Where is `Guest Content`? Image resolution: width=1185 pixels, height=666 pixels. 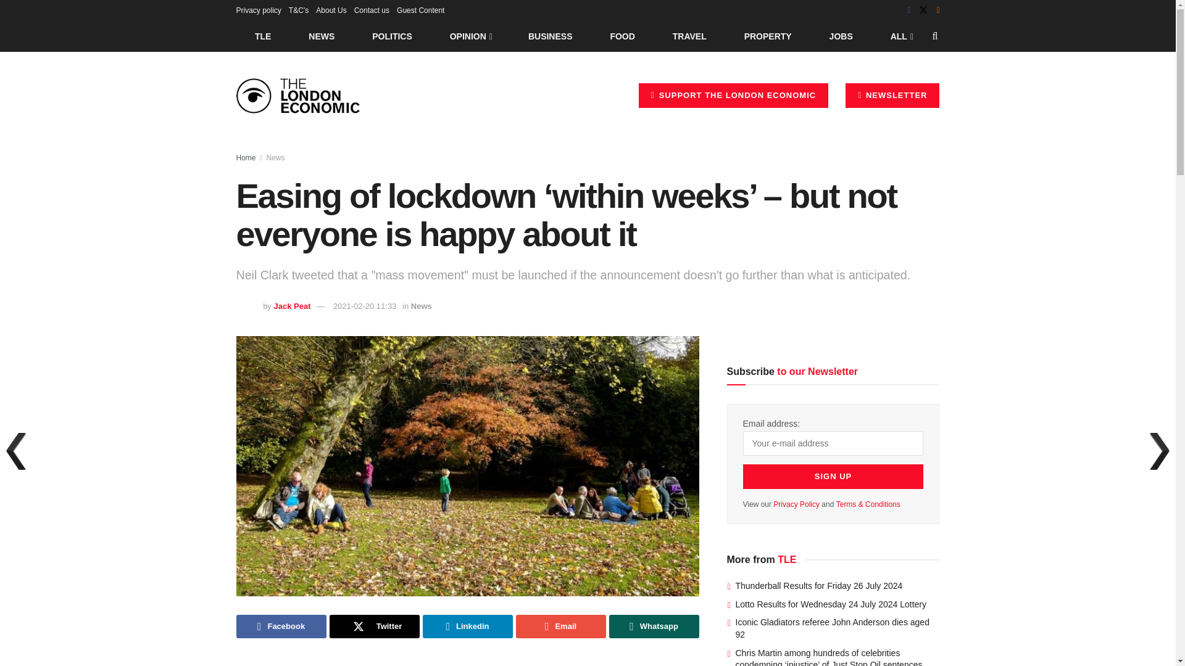 Guest Content is located at coordinates (421, 10).